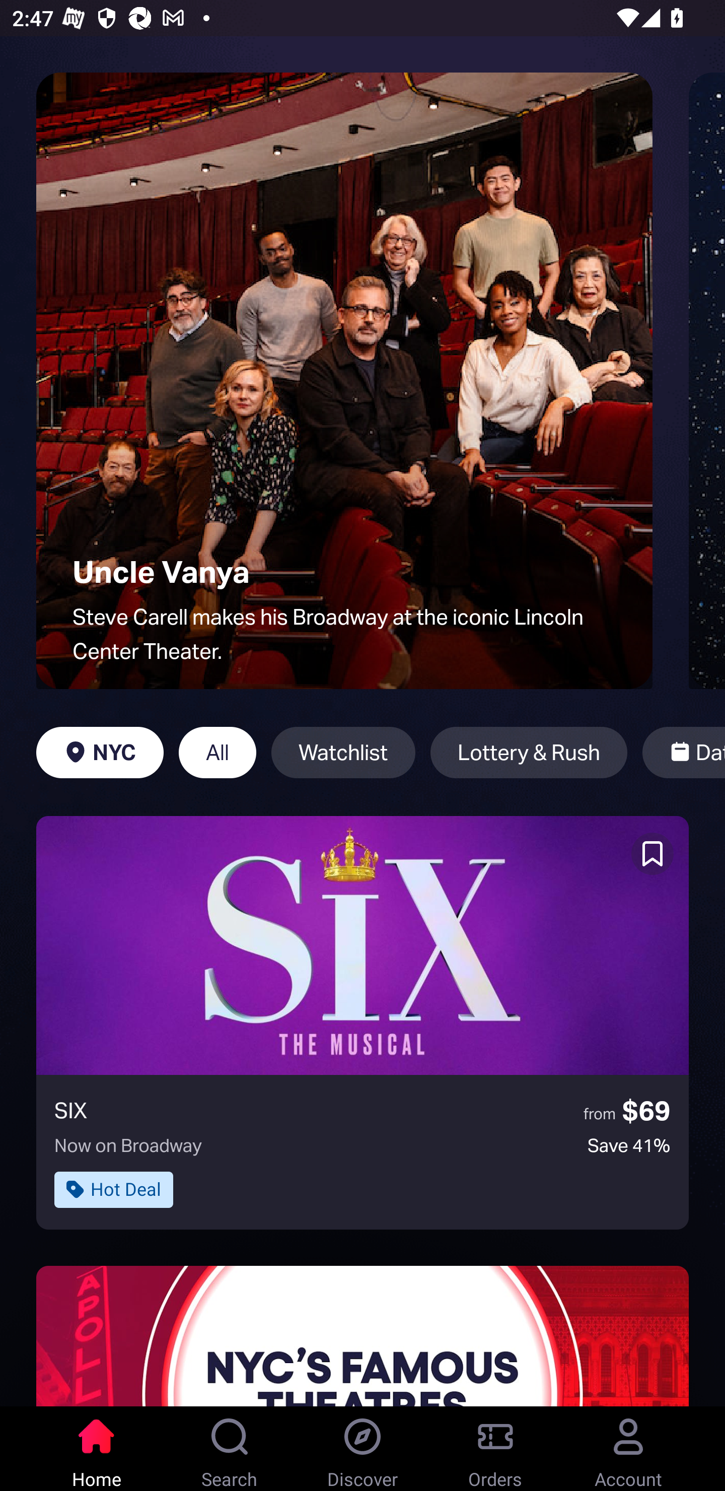 The height and width of the screenshot is (1491, 725). Describe the element at coordinates (495, 1449) in the screenshot. I see `Orders` at that location.